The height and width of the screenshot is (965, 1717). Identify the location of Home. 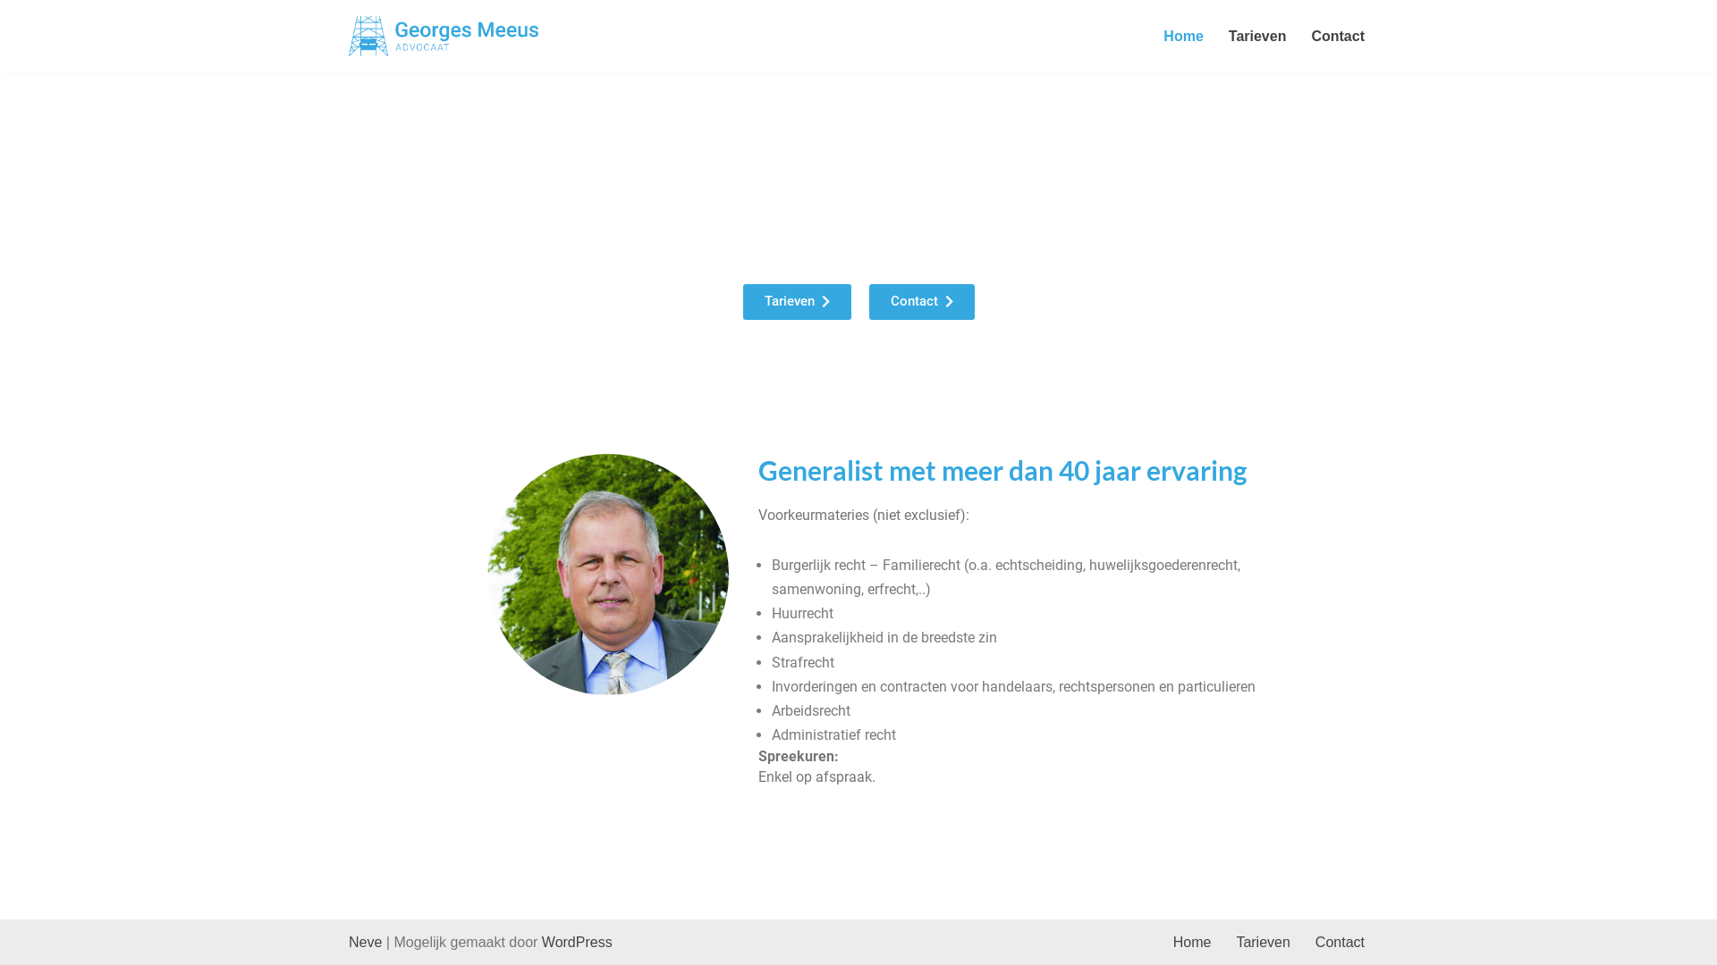
(1183, 36).